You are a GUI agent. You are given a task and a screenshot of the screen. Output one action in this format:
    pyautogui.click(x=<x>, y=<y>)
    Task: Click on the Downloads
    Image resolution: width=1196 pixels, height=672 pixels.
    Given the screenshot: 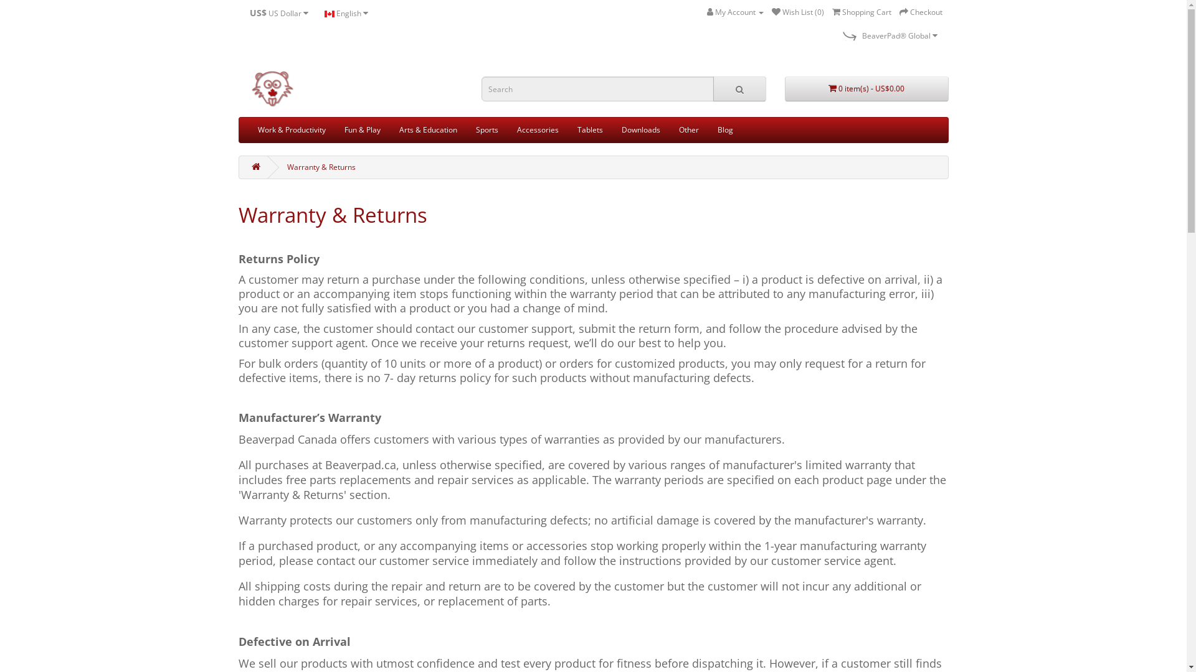 What is the action you would take?
    pyautogui.click(x=640, y=130)
    